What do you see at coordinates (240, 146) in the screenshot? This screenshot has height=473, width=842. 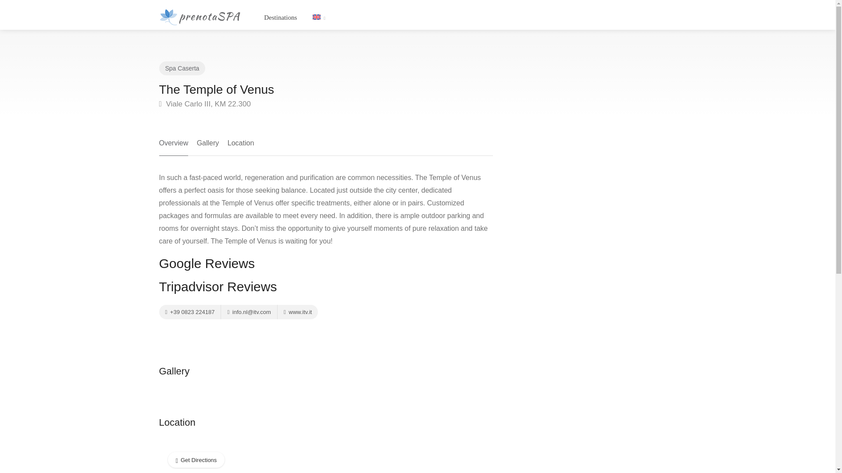 I see `Location` at bounding box center [240, 146].